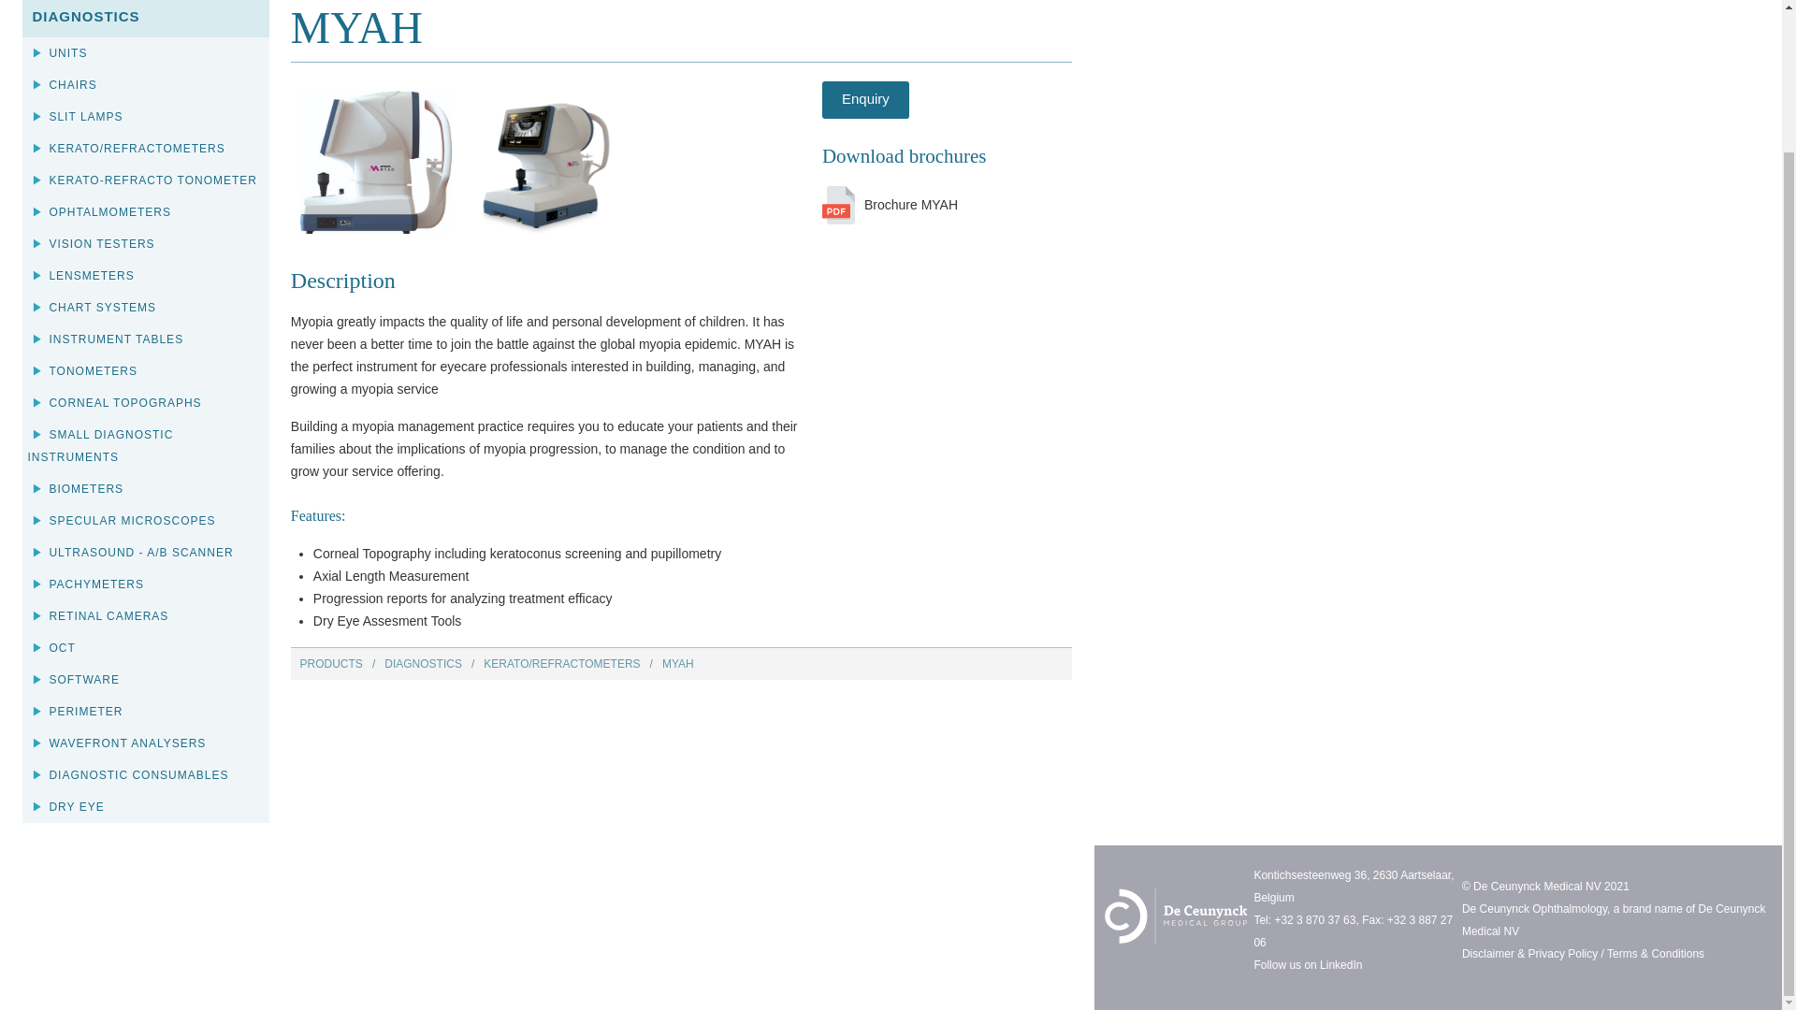 This screenshot has width=1796, height=1010. What do you see at coordinates (144, 446) in the screenshot?
I see `SMALL DIAGNOSTIC INSTRUMENTS` at bounding box center [144, 446].